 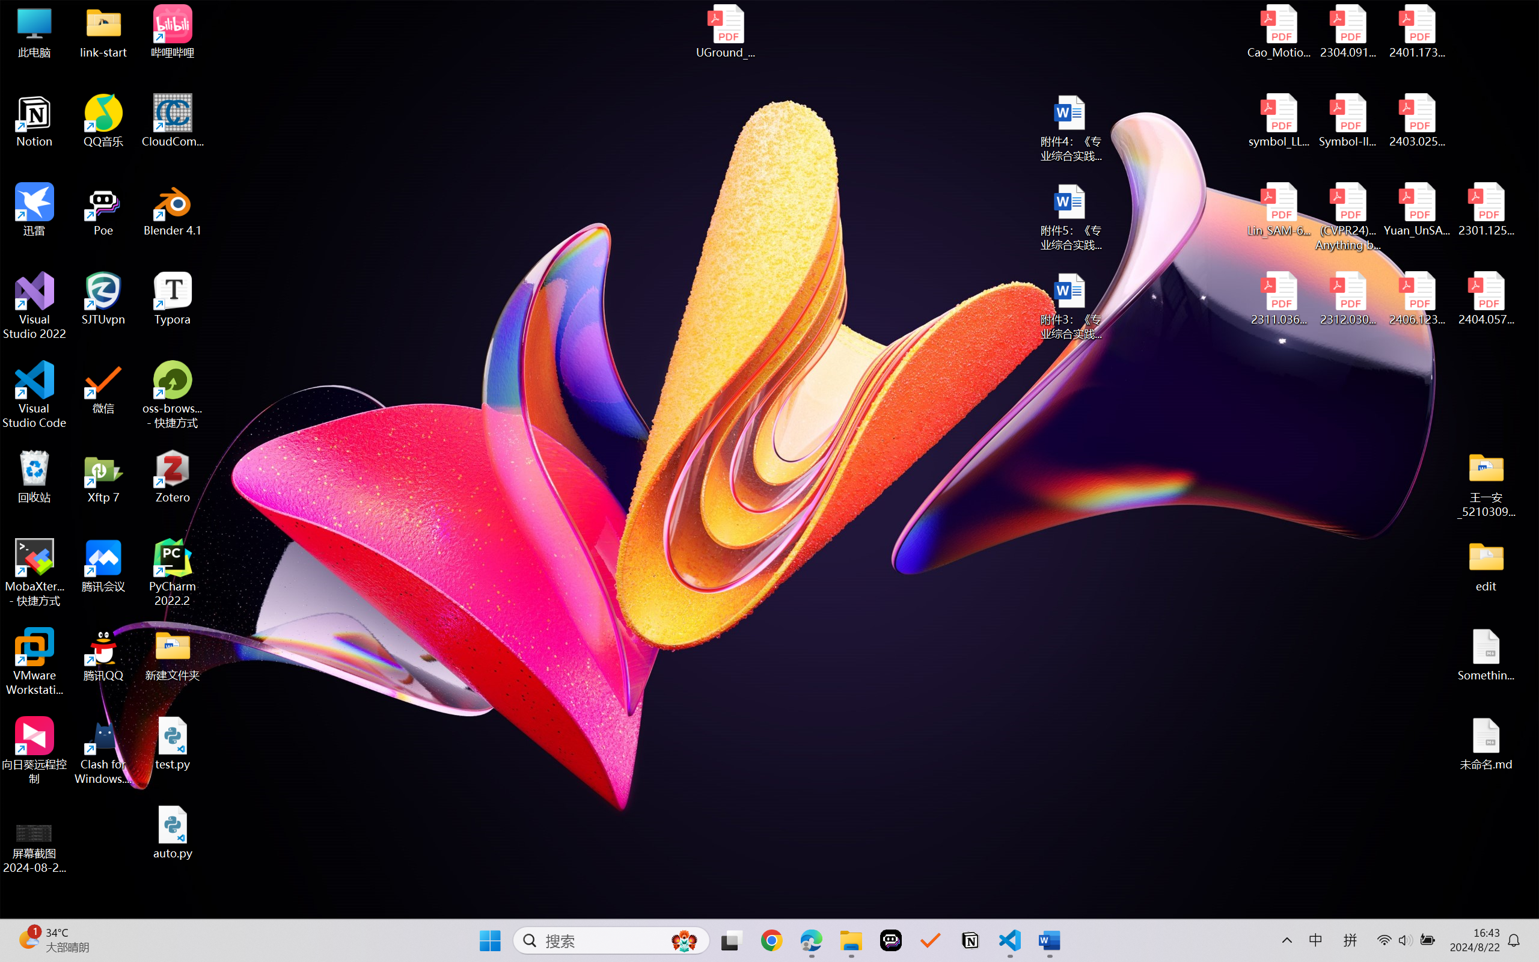 What do you see at coordinates (1348, 216) in the screenshot?
I see `(CVPR24)Matching Anything by Segmenting Anything.pdf` at bounding box center [1348, 216].